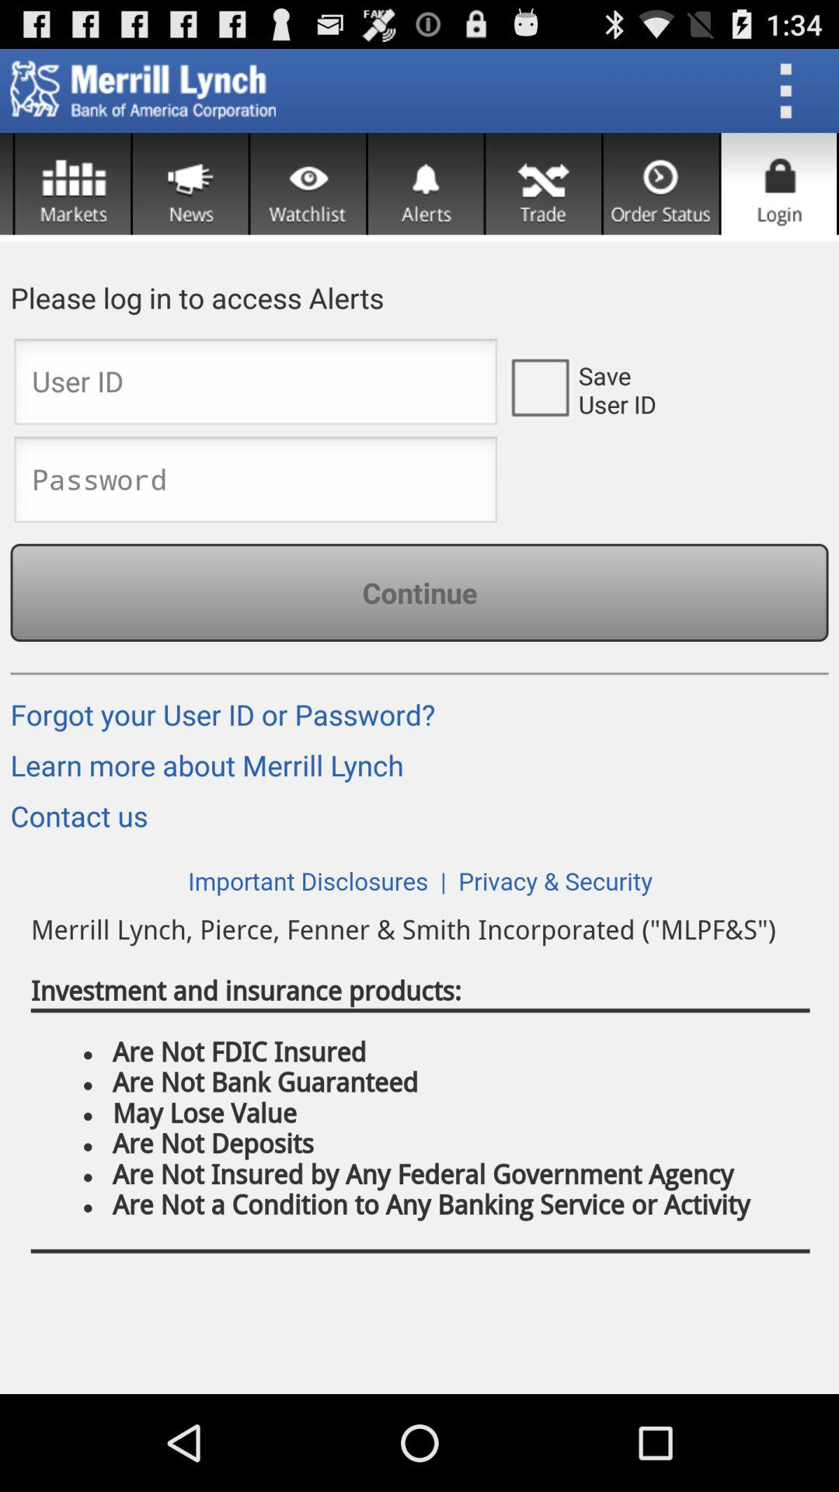 The width and height of the screenshot is (839, 1492). I want to click on setting option, so click(544, 183).